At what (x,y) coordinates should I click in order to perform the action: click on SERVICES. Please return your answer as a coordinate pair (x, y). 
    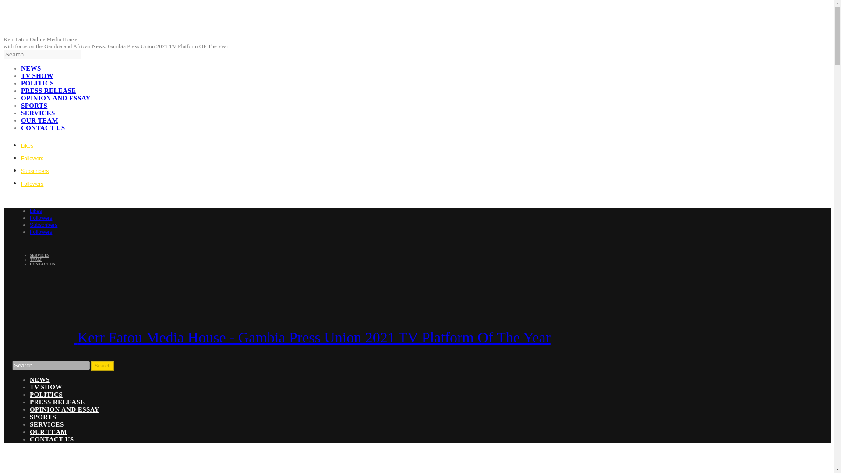
    Looking at the image, I should click on (39, 255).